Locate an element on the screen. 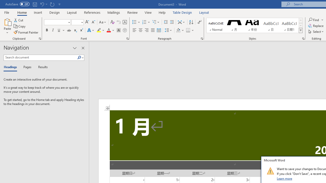 Image resolution: width=326 pixels, height=183 pixels. Table Design is located at coordinates (182, 12).